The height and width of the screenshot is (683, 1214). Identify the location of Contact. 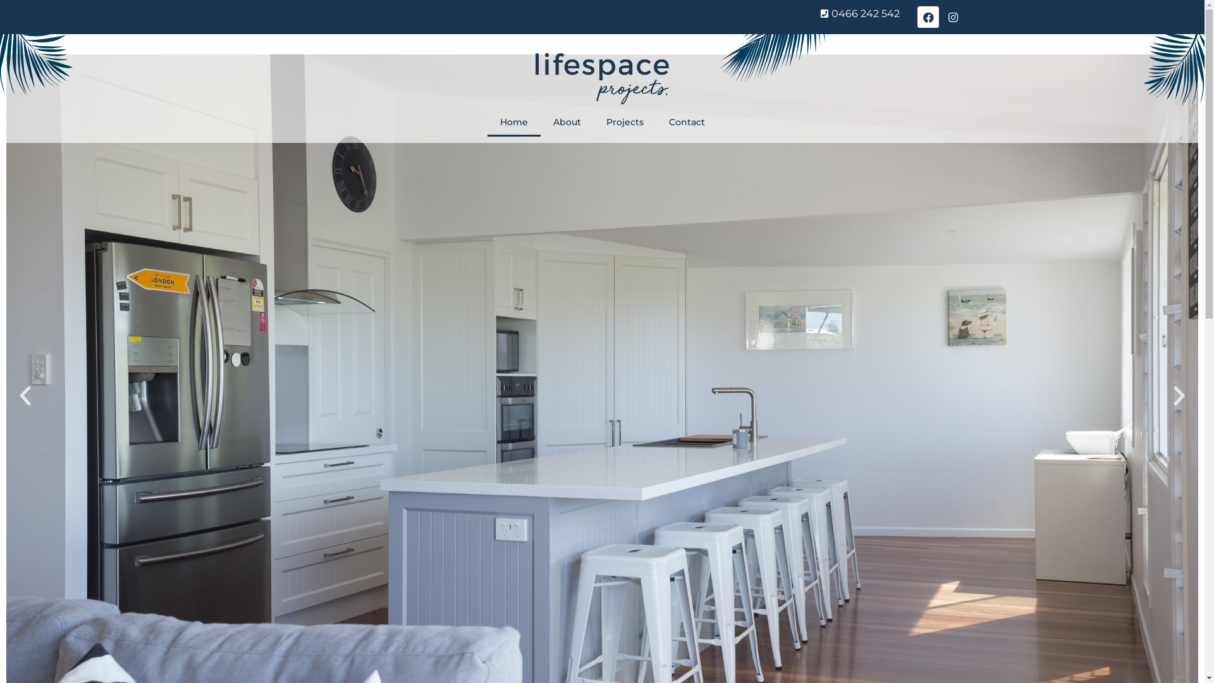
(687, 122).